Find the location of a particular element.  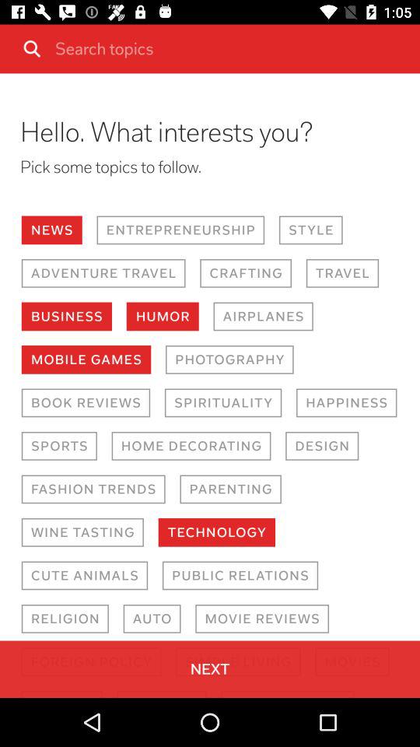

select the item to the right of wine tasting item is located at coordinates (216, 532).